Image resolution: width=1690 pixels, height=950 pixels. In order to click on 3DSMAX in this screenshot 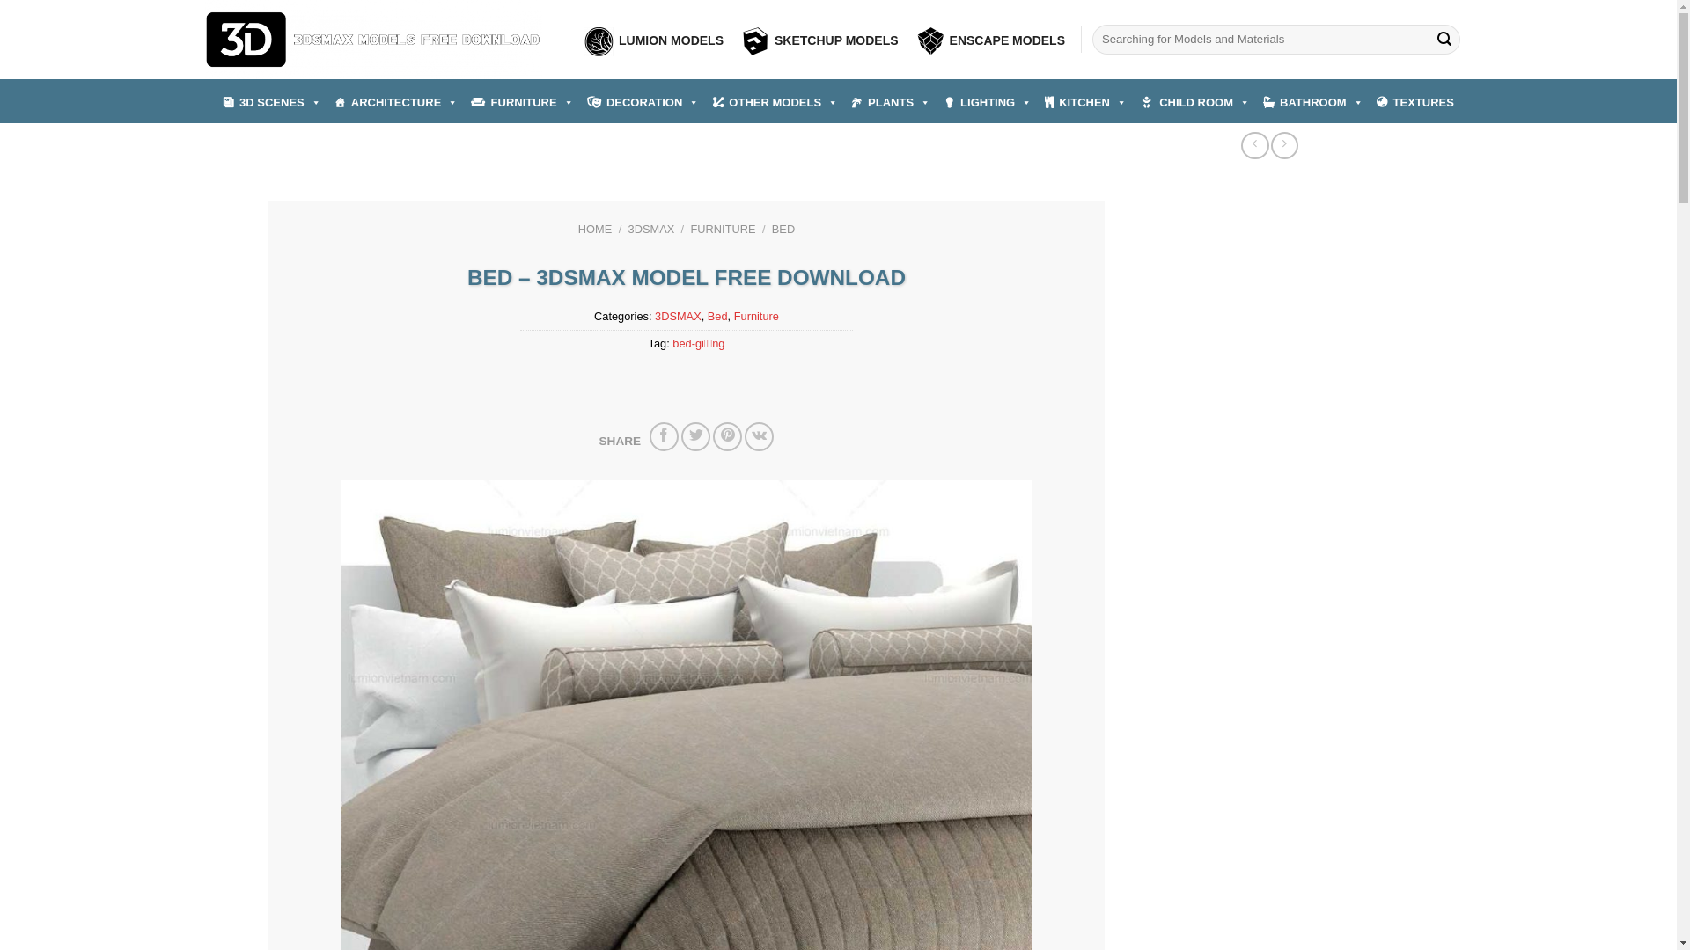, I will do `click(651, 229)`.